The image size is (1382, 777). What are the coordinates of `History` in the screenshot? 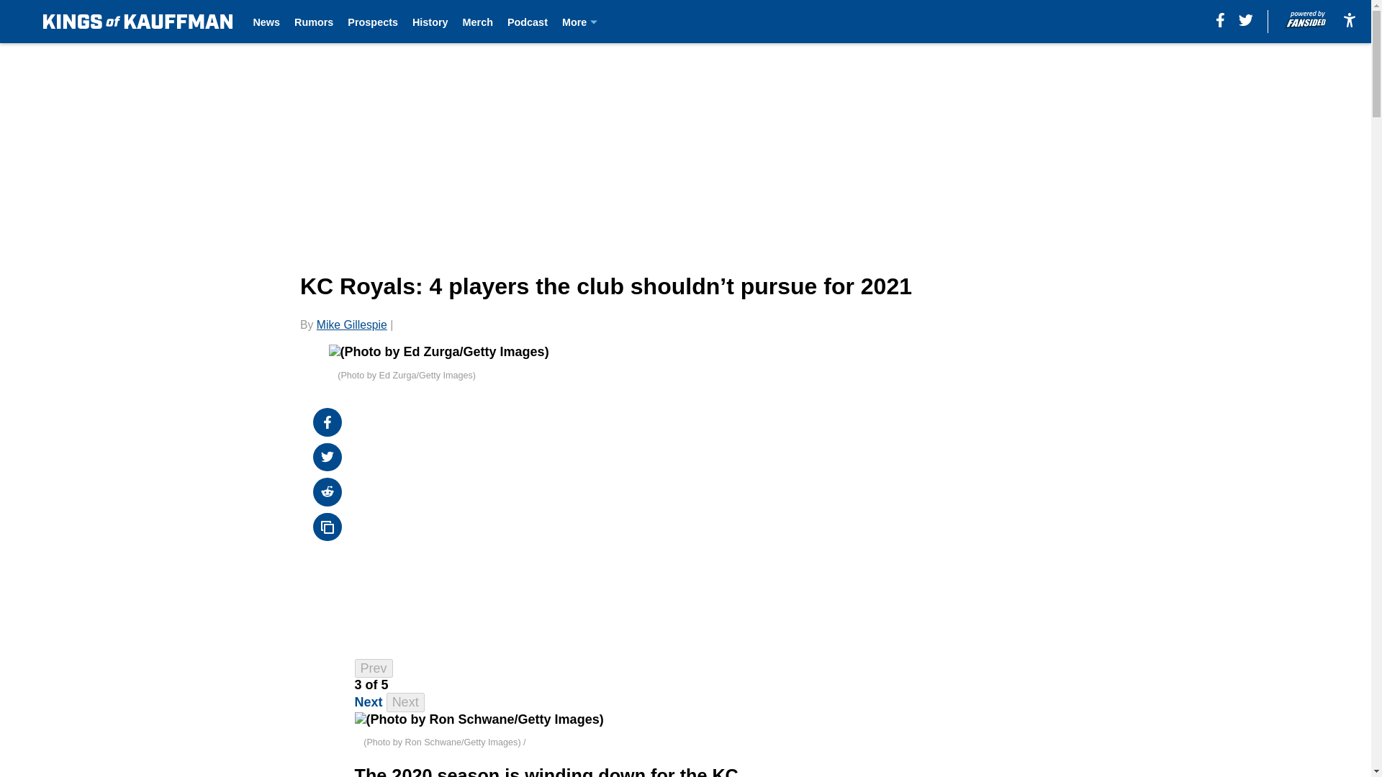 It's located at (430, 22).